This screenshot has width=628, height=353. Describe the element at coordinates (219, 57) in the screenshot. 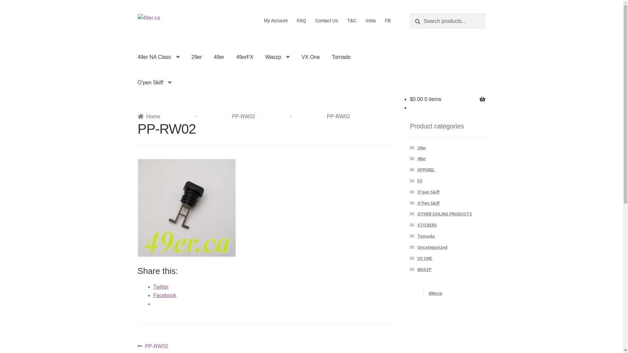

I see `49er` at that location.